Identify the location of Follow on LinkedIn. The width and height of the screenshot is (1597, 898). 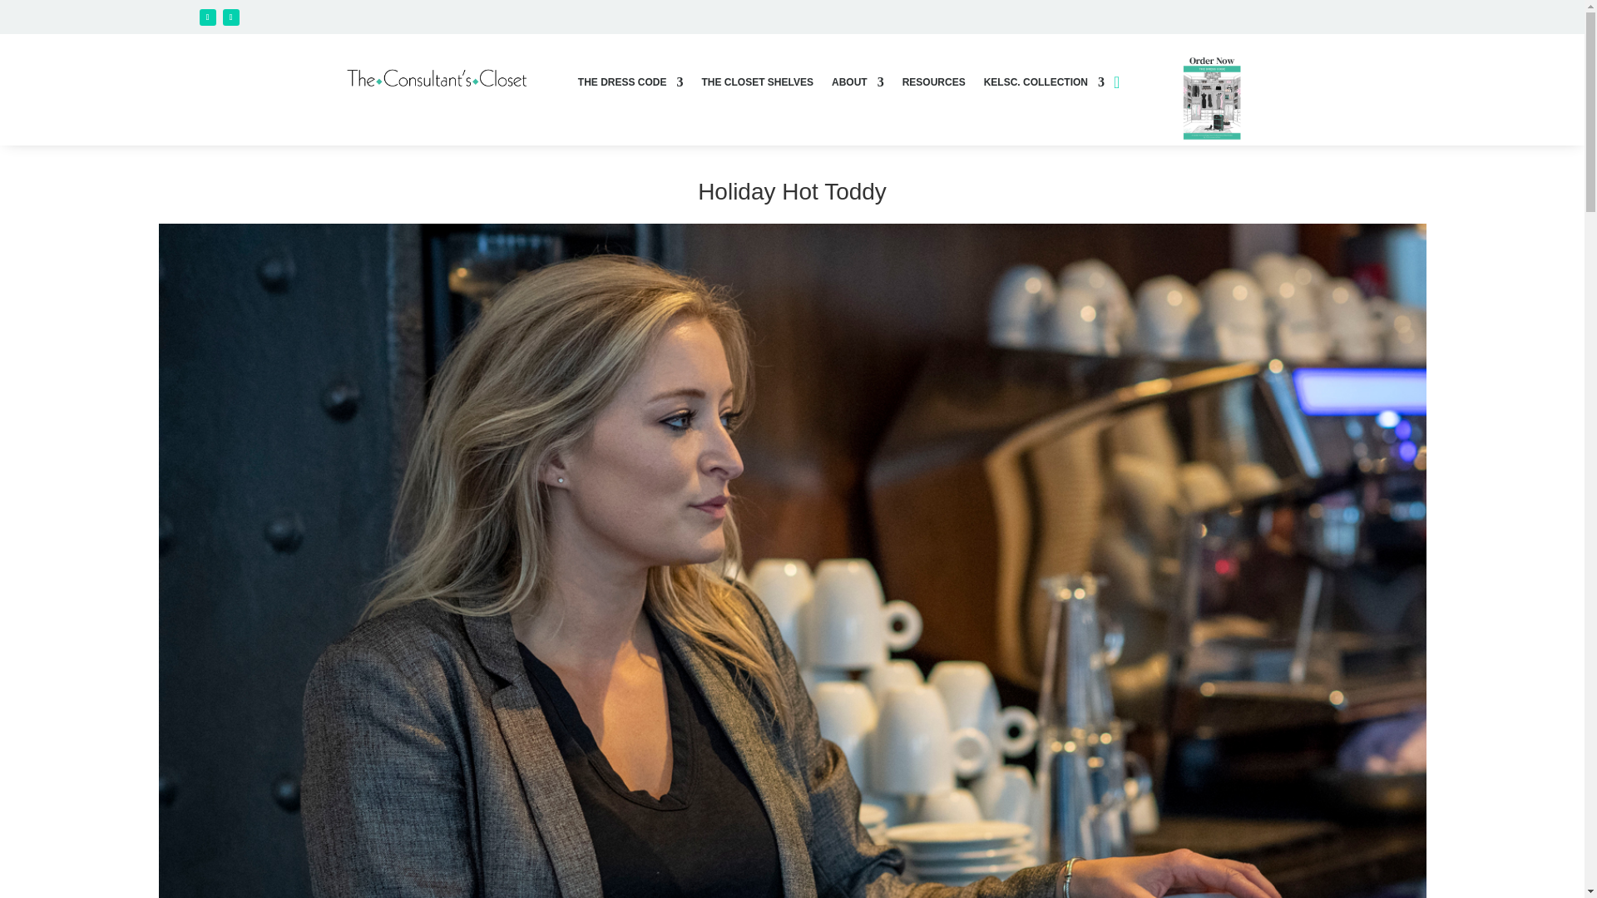
(231, 17).